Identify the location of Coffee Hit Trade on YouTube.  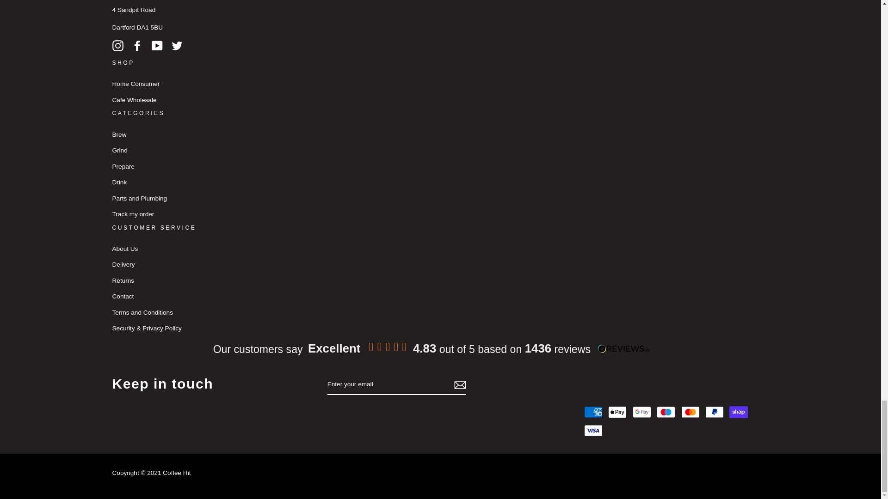
(157, 45).